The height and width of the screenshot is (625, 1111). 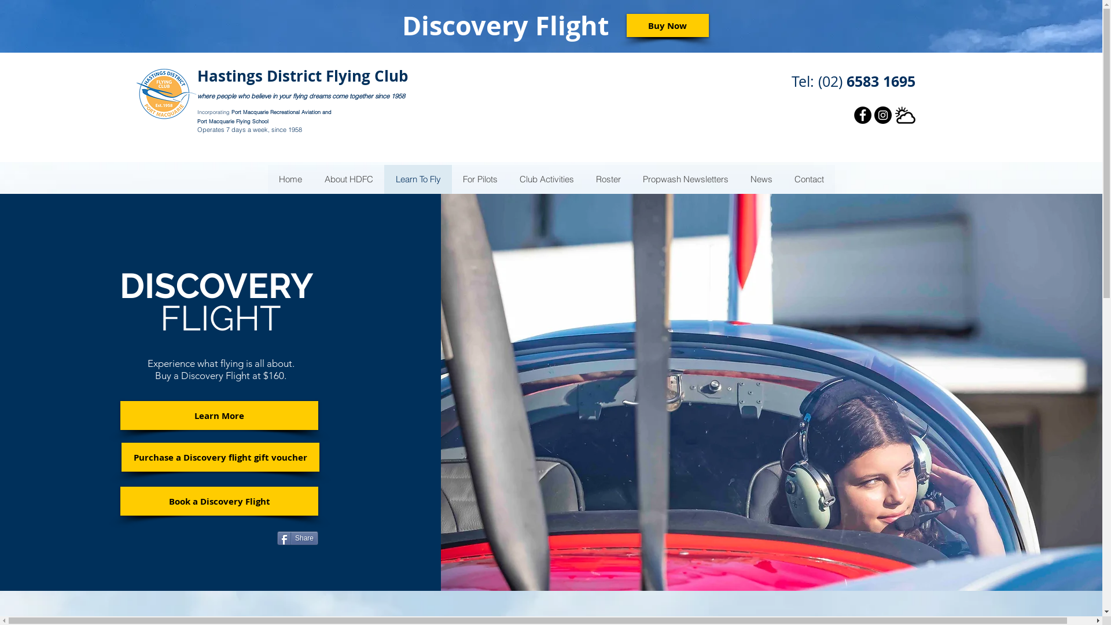 What do you see at coordinates (219, 416) in the screenshot?
I see `Learn More` at bounding box center [219, 416].